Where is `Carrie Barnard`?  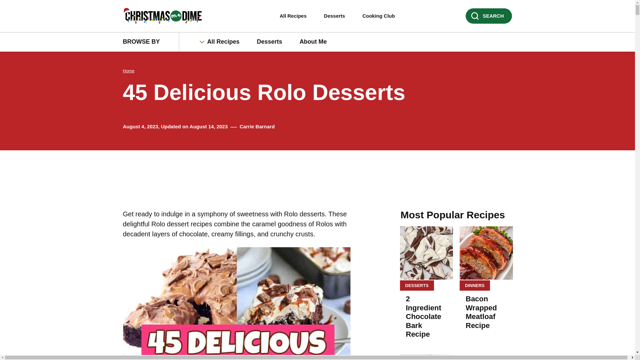
Carrie Barnard is located at coordinates (257, 126).